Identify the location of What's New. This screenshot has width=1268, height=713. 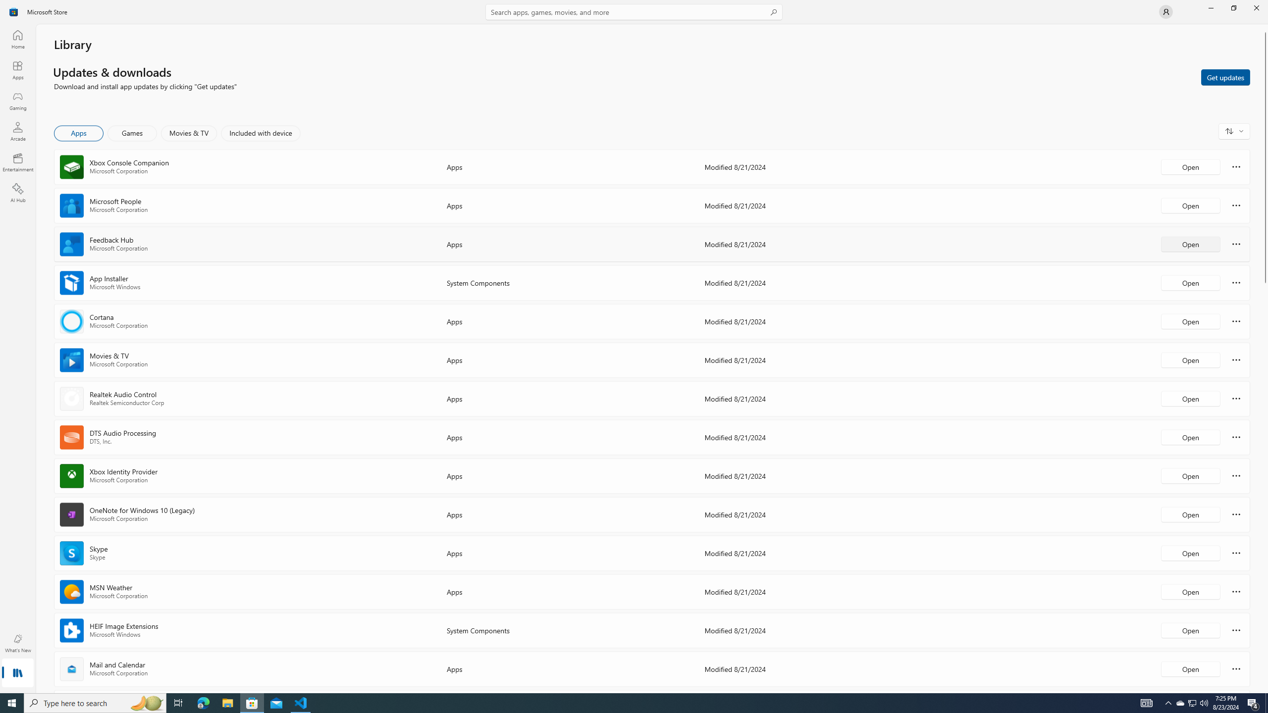
(18, 643).